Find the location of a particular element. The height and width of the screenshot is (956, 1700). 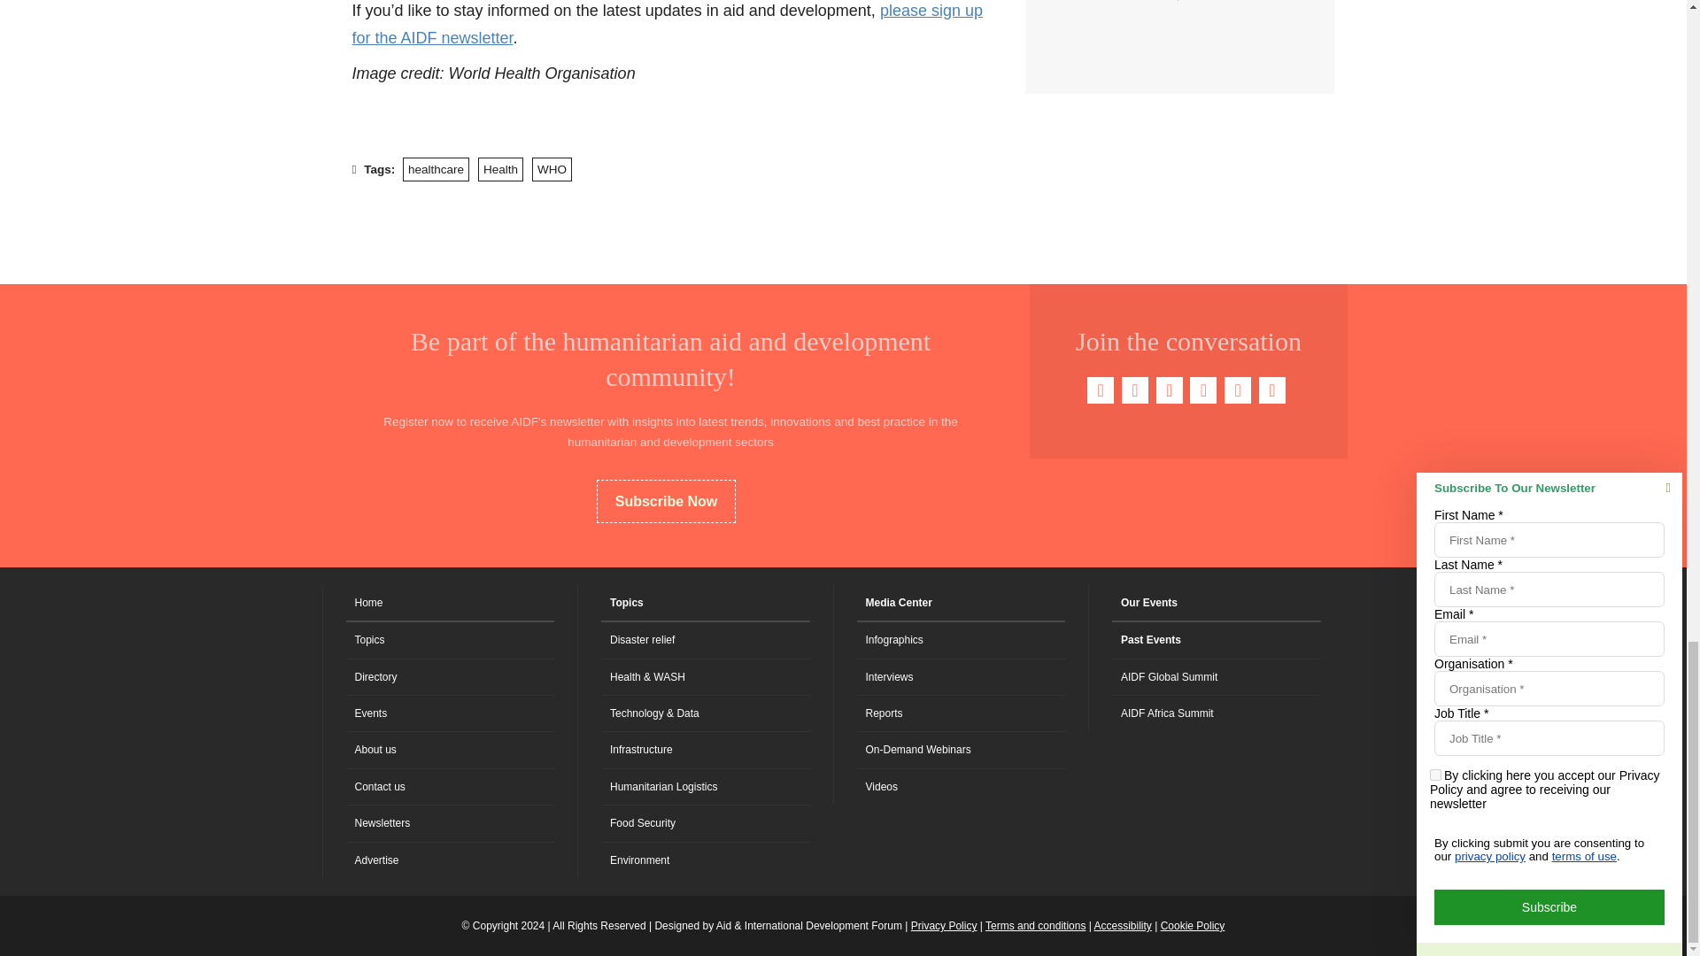

healthcare is located at coordinates (436, 170).